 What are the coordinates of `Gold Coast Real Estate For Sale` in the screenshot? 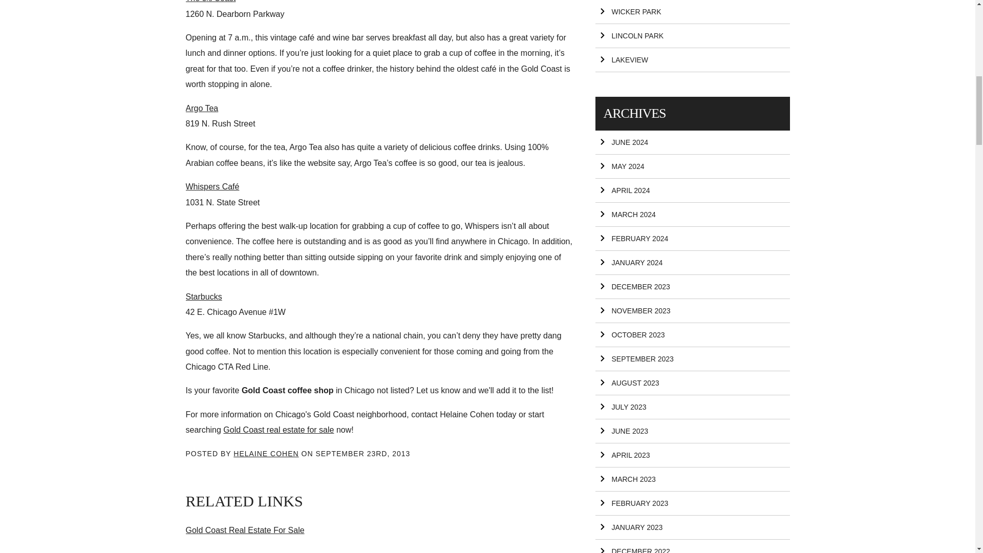 It's located at (279, 429).